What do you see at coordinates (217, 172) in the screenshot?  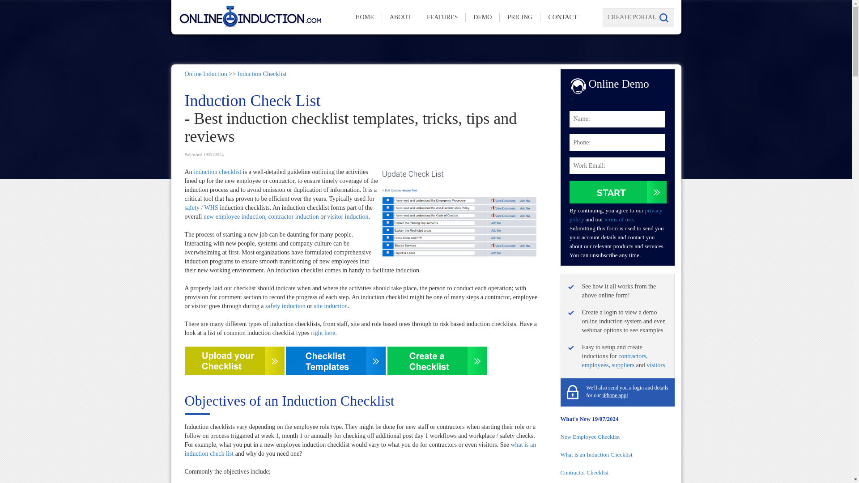 I see `induction checklist` at bounding box center [217, 172].